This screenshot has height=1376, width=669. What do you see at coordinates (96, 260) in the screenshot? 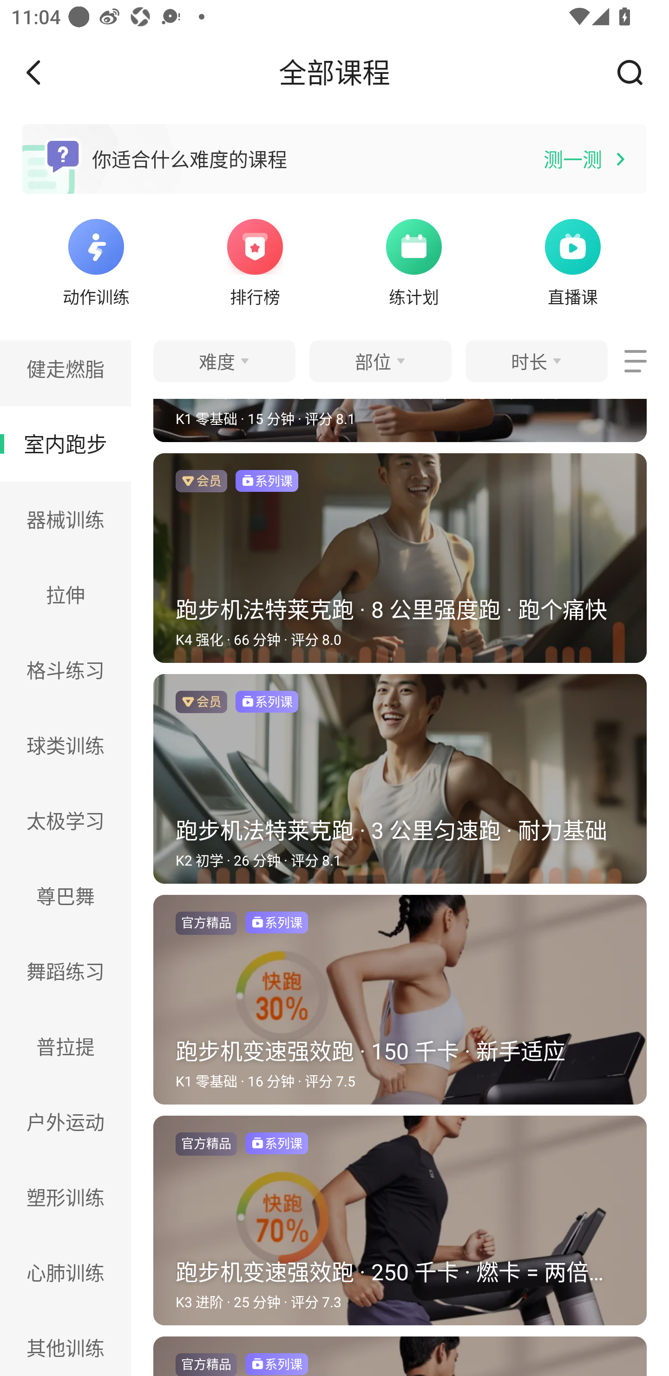
I see `动作训练` at bounding box center [96, 260].